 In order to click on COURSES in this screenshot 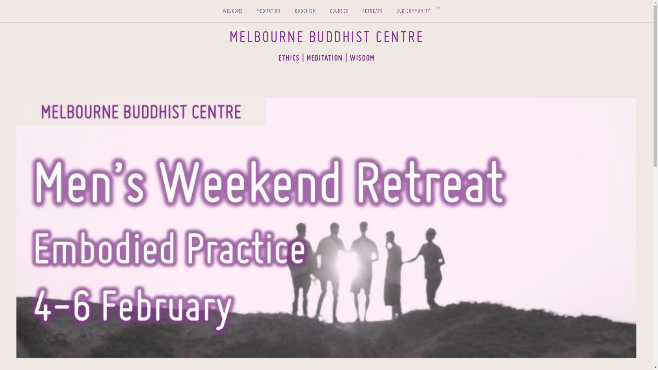, I will do `click(339, 11)`.